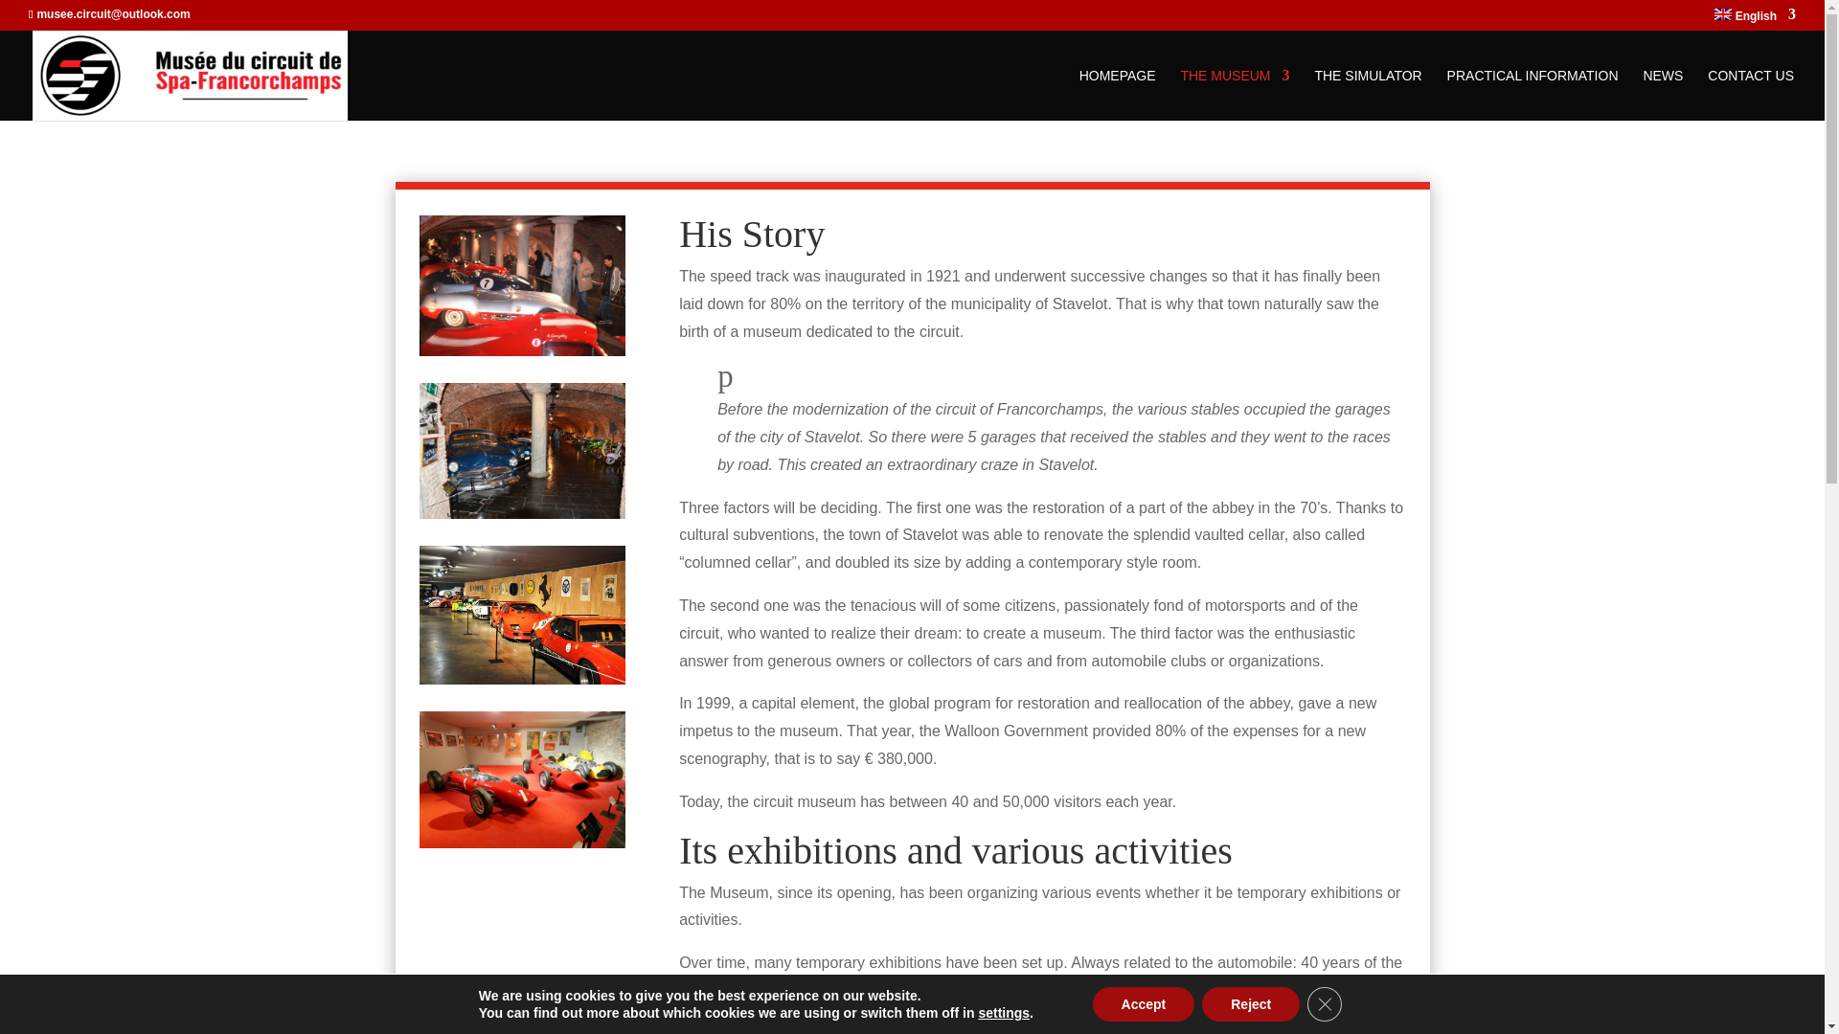 The height and width of the screenshot is (1034, 1839). What do you see at coordinates (1251, 1004) in the screenshot?
I see `Reject` at bounding box center [1251, 1004].